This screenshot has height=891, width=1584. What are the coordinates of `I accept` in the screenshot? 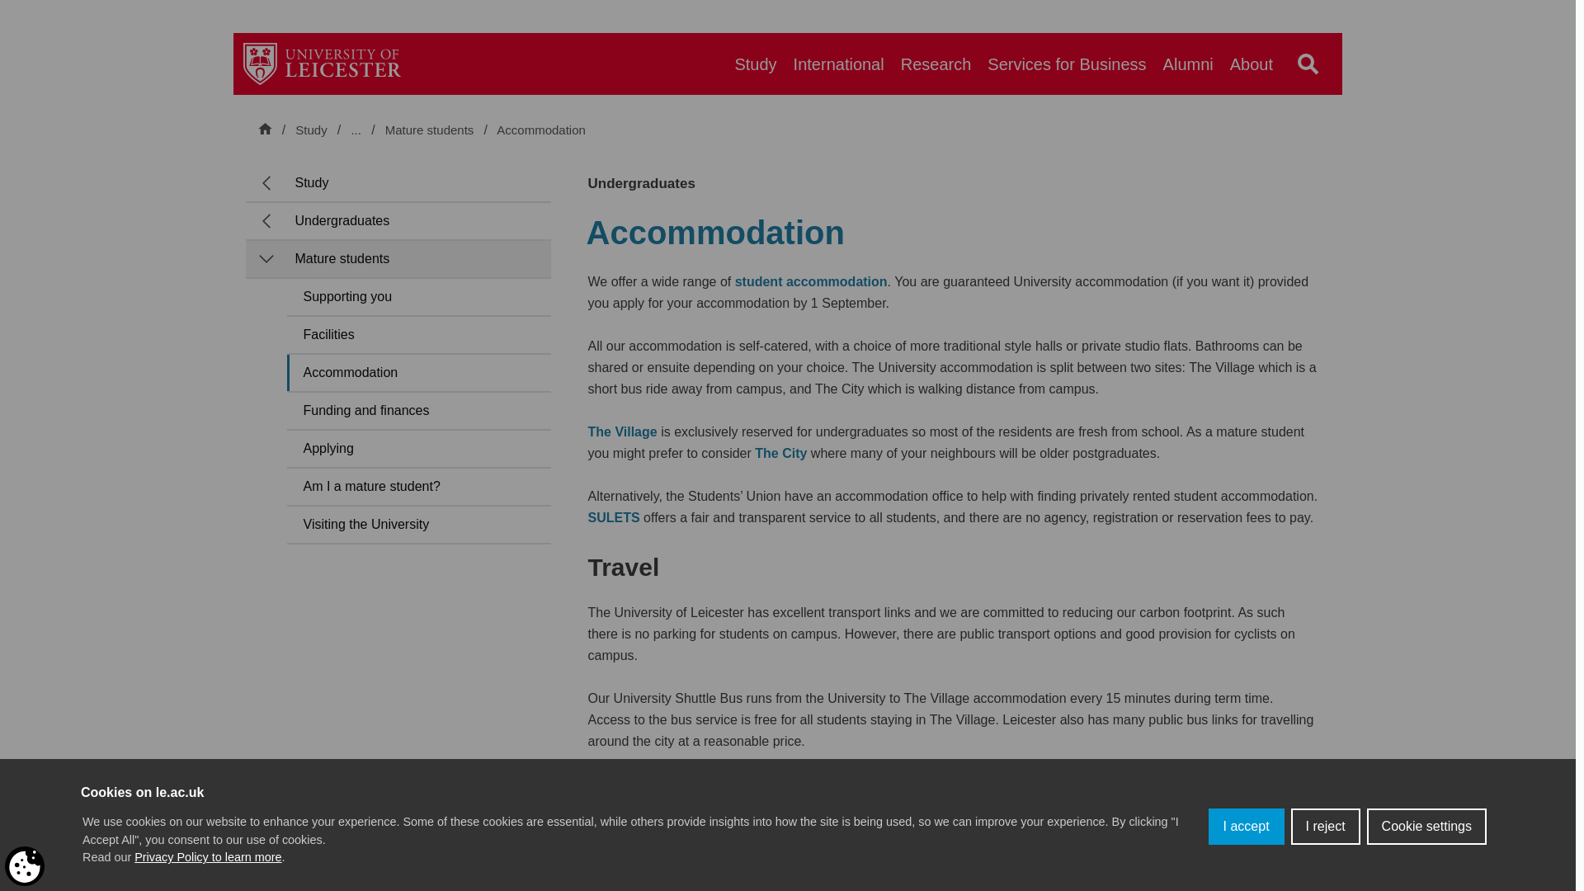 It's located at (1246, 858).